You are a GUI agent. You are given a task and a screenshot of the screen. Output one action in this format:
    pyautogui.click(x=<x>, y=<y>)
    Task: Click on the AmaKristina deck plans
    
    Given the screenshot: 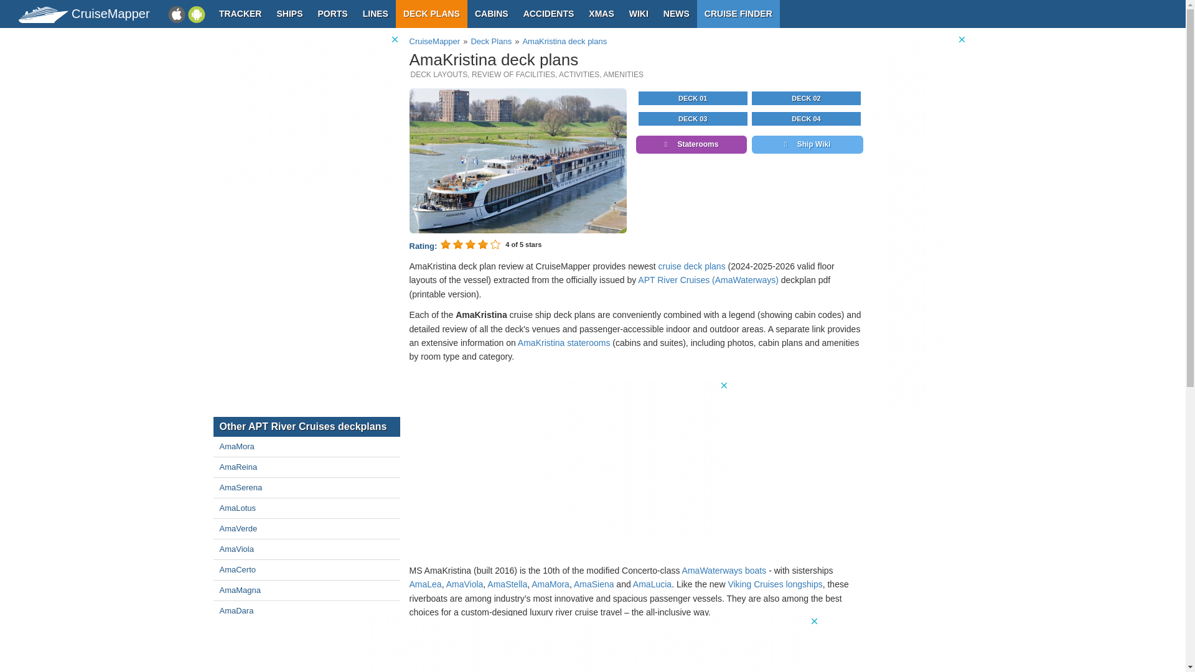 What is the action you would take?
    pyautogui.click(x=565, y=41)
    